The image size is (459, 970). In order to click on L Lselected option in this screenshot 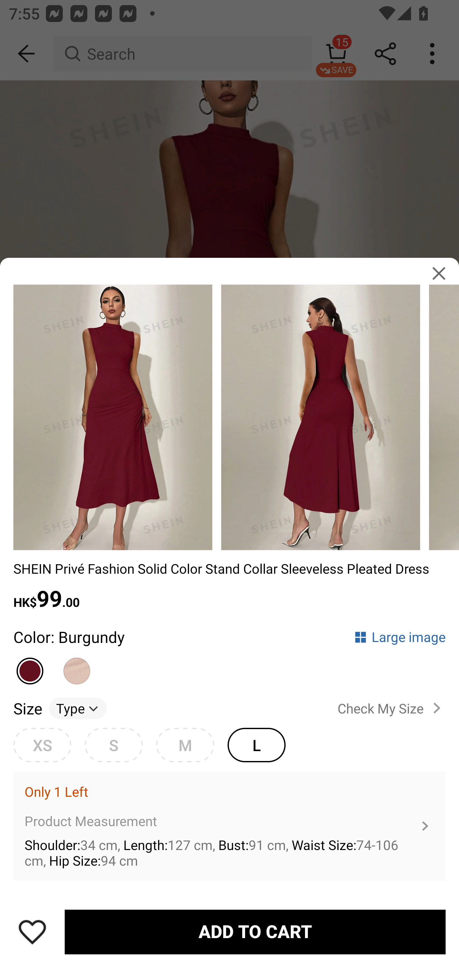, I will do `click(256, 745)`.